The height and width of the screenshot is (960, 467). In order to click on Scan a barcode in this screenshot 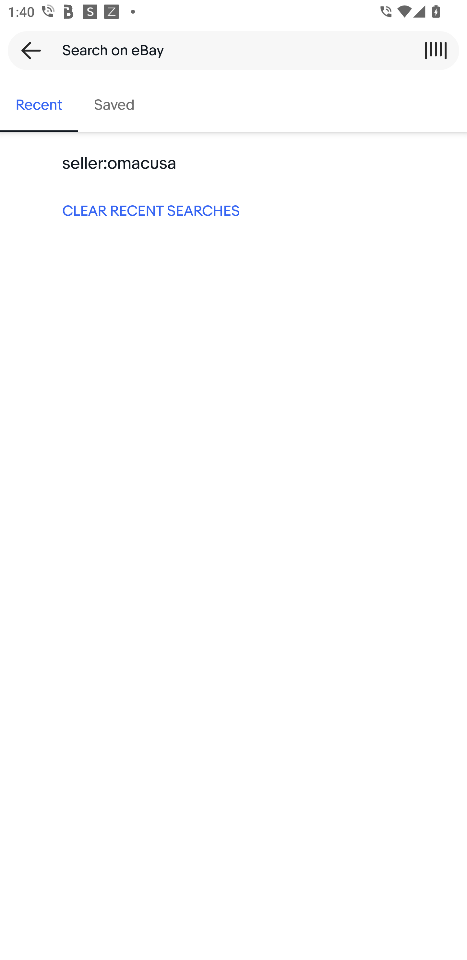, I will do `click(436, 50)`.